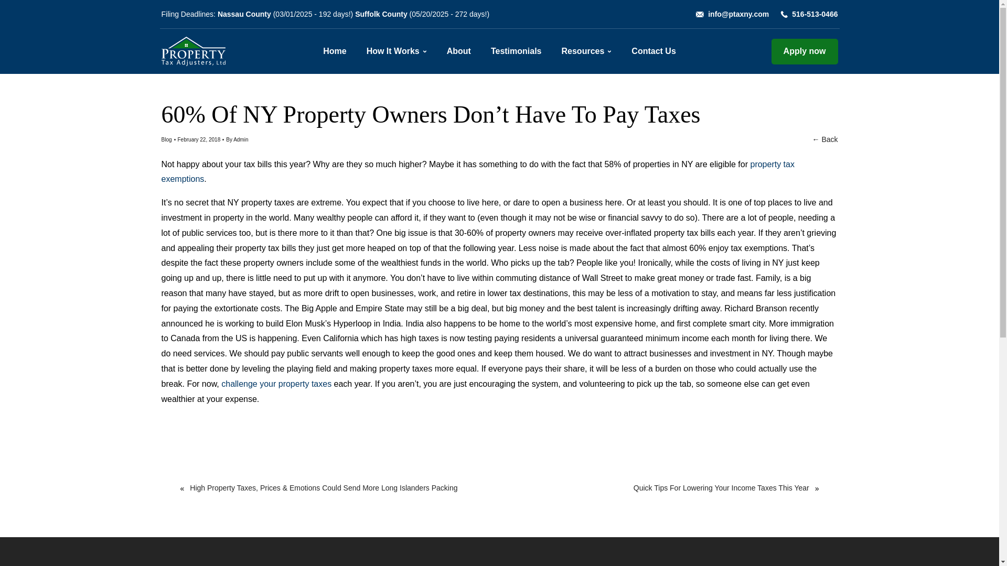 Image resolution: width=1007 pixels, height=566 pixels. What do you see at coordinates (654, 51) in the screenshot?
I see `Contact Us` at bounding box center [654, 51].